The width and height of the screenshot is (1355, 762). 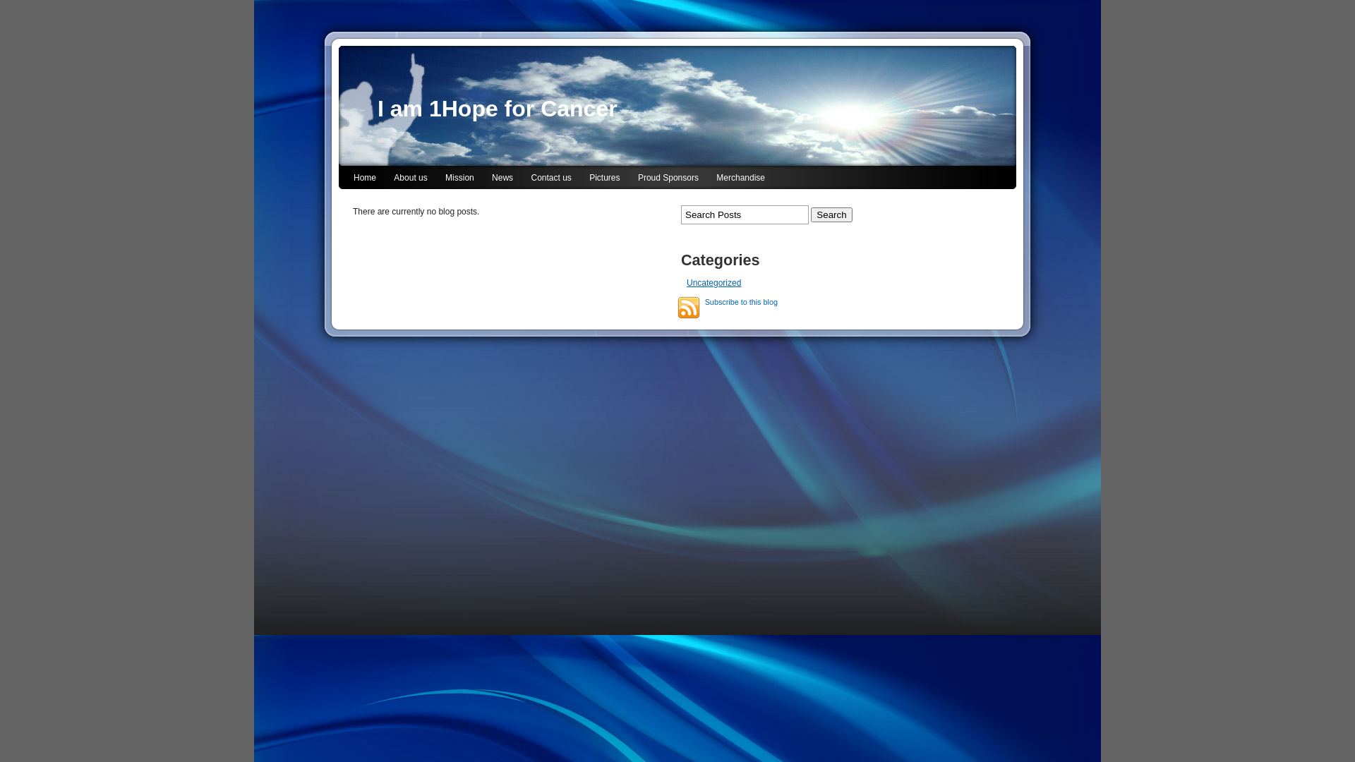 What do you see at coordinates (498, 109) in the screenshot?
I see `I am 1Hope for Cancer` at bounding box center [498, 109].